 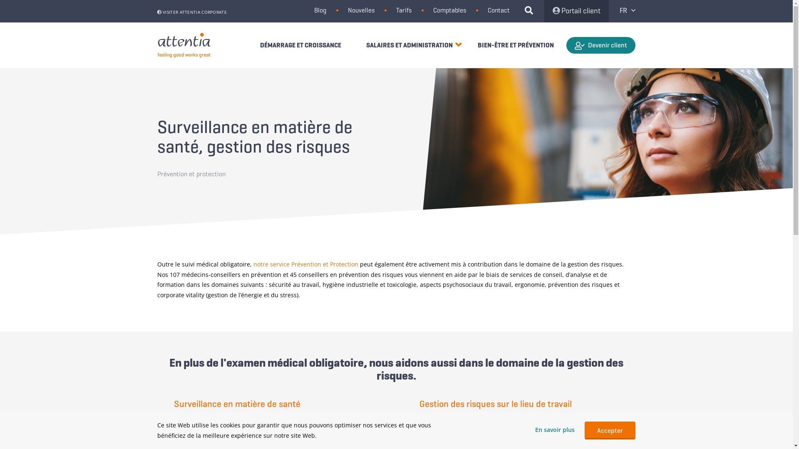 I want to click on En savoir plus, so click(x=555, y=430).